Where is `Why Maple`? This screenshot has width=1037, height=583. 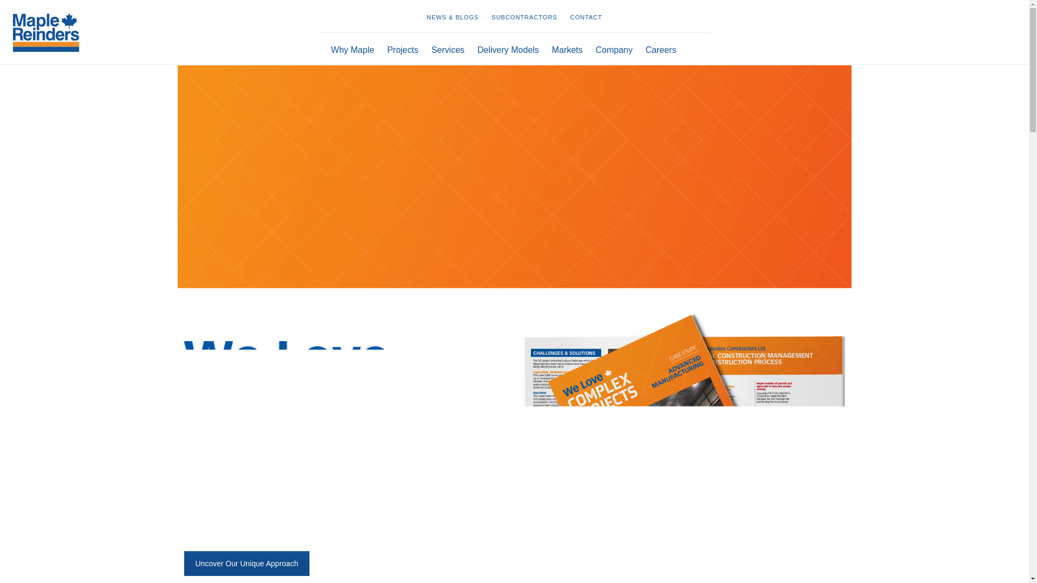
Why Maple is located at coordinates (349, 49).